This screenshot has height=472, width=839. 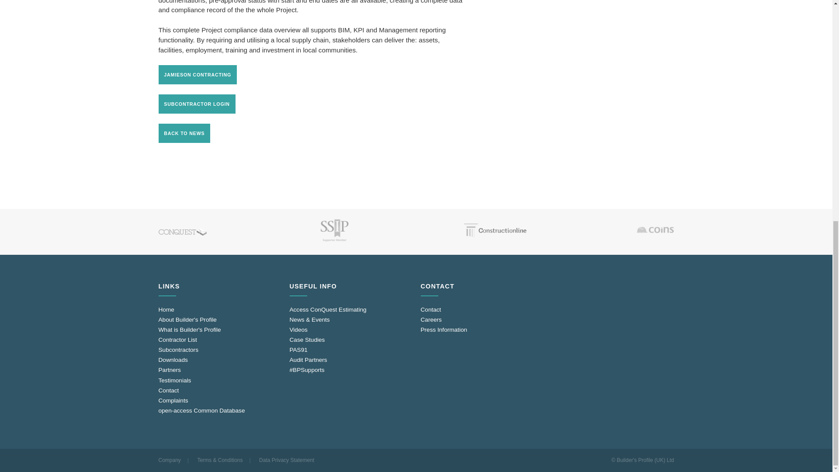 What do you see at coordinates (198, 75) in the screenshot?
I see `JAMIESON CONTRACTING` at bounding box center [198, 75].